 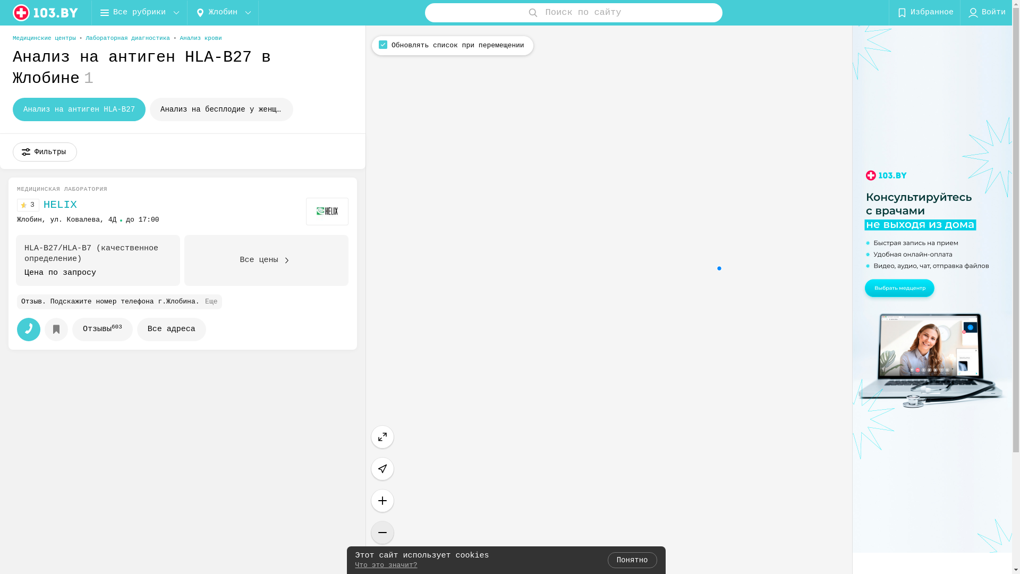 I want to click on 3, so click(x=30, y=205).